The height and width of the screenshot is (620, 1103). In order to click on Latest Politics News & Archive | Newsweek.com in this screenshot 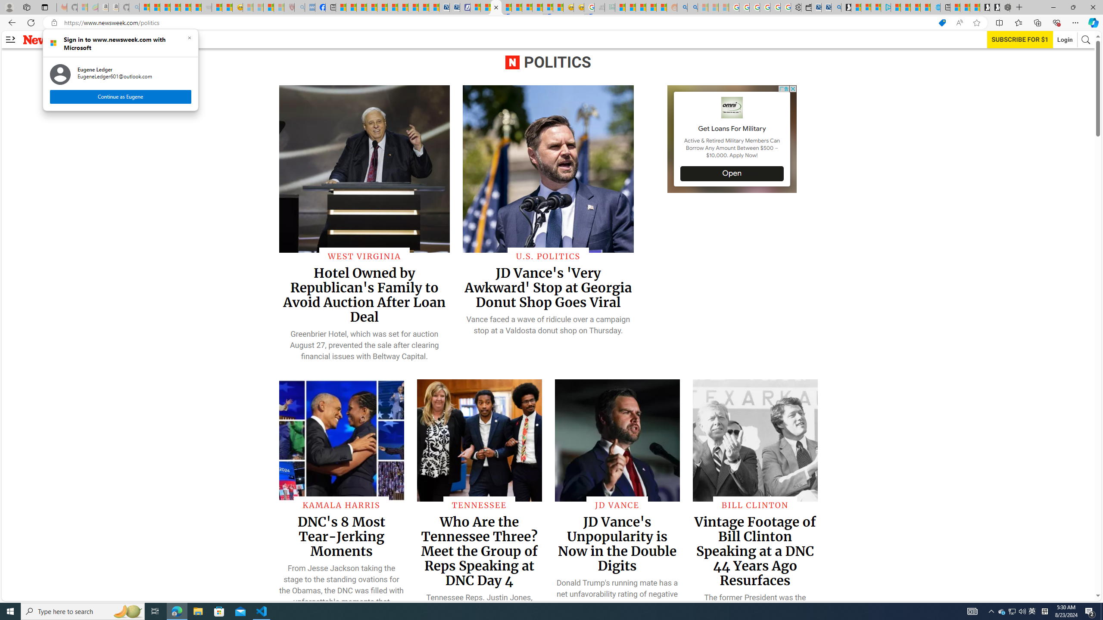, I will do `click(496, 7)`.